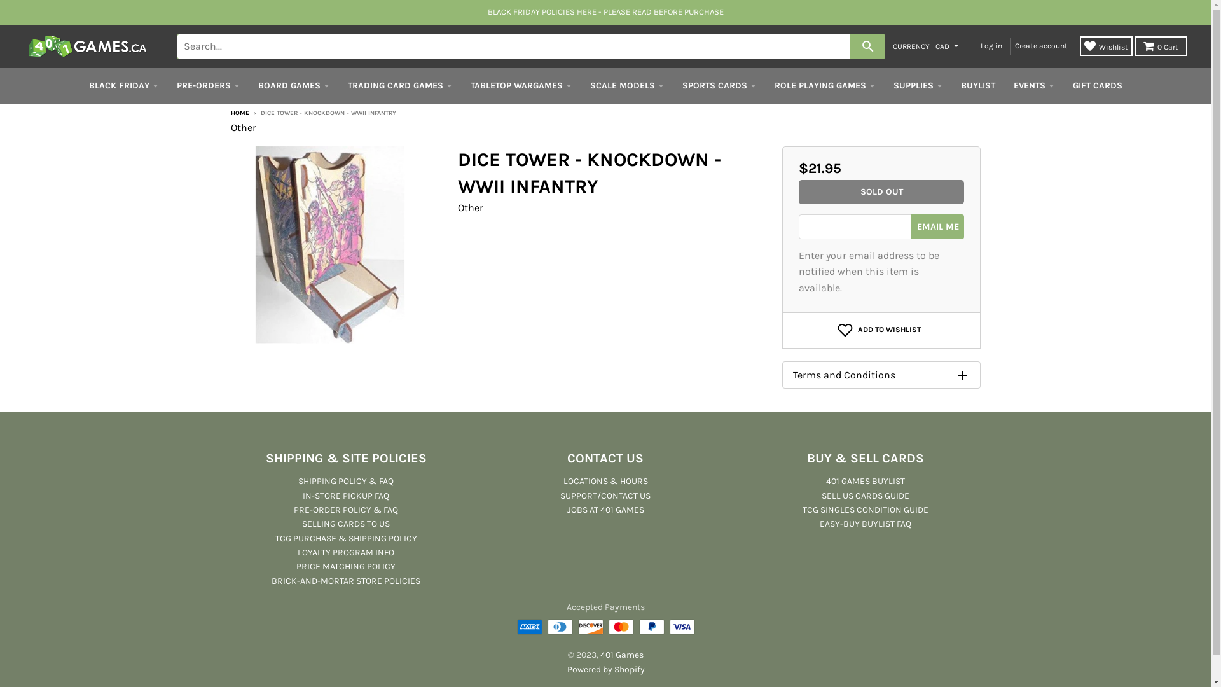 This screenshot has height=687, width=1221. Describe the element at coordinates (471, 207) in the screenshot. I see `Other` at that location.